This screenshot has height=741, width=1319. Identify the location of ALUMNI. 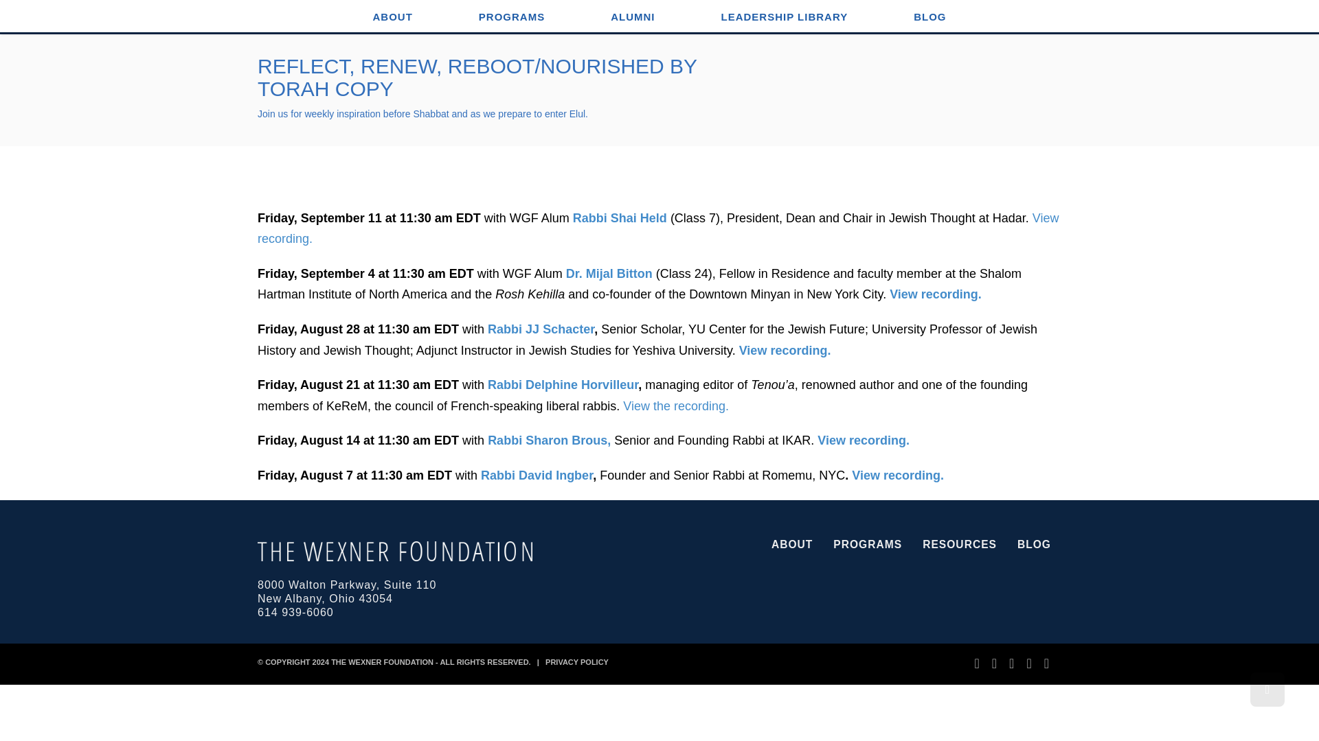
(633, 16).